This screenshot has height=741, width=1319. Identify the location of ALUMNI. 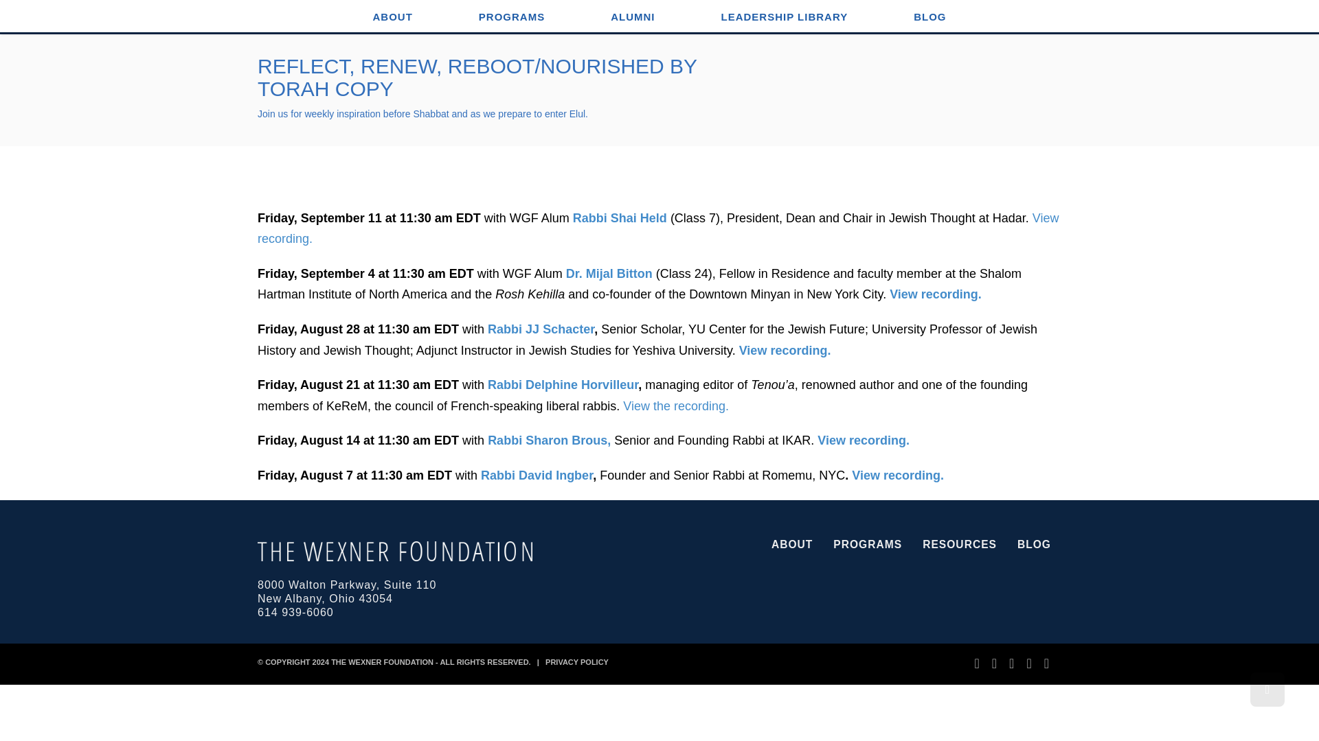
(633, 16).